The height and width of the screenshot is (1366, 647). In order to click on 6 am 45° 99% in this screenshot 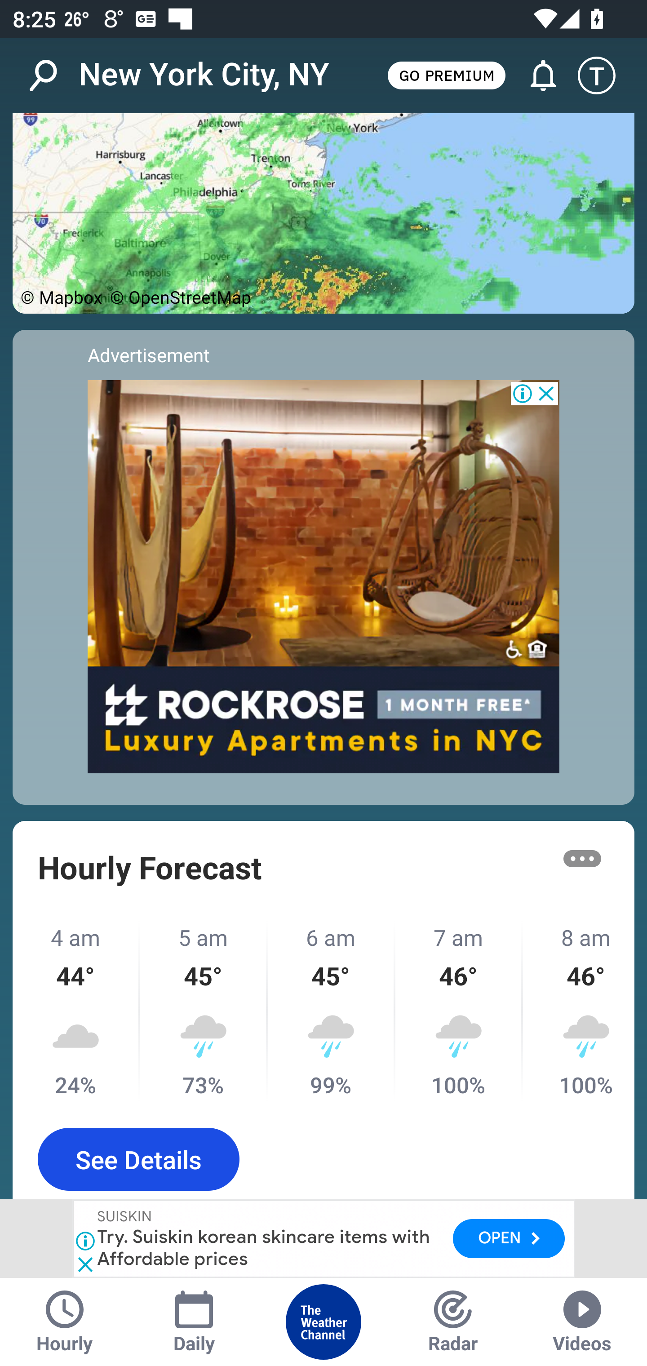, I will do `click(332, 1011)`.